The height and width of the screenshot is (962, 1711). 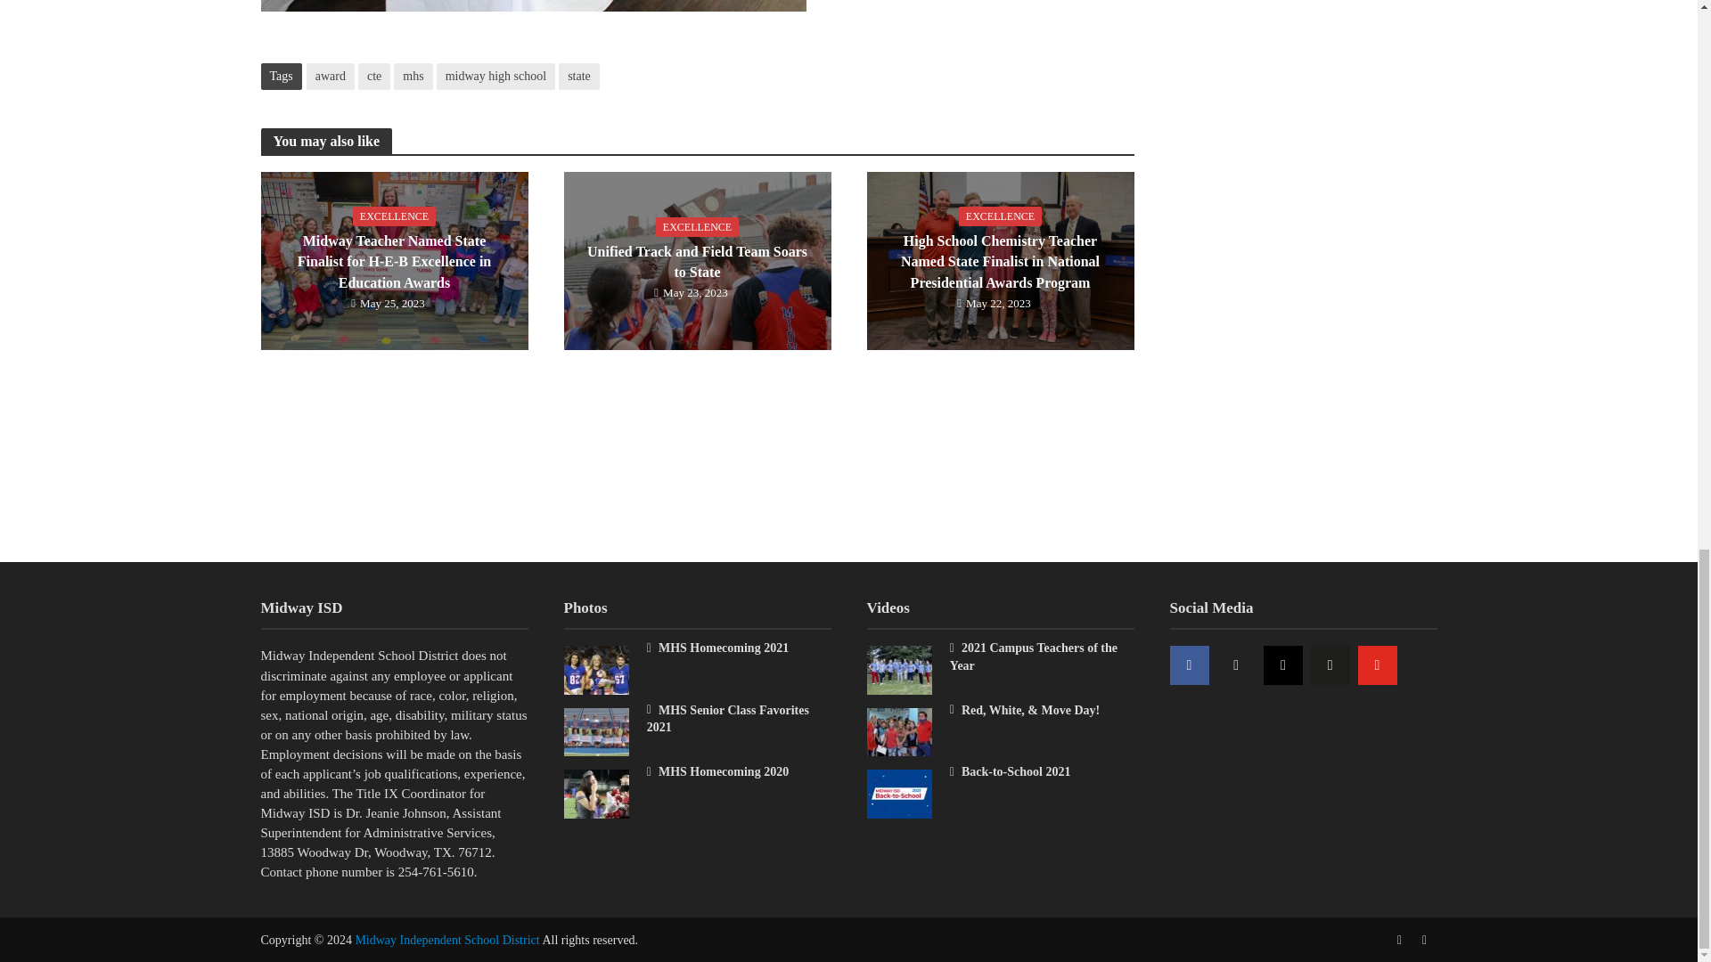 What do you see at coordinates (1330, 664) in the screenshot?
I see `flickr` at bounding box center [1330, 664].